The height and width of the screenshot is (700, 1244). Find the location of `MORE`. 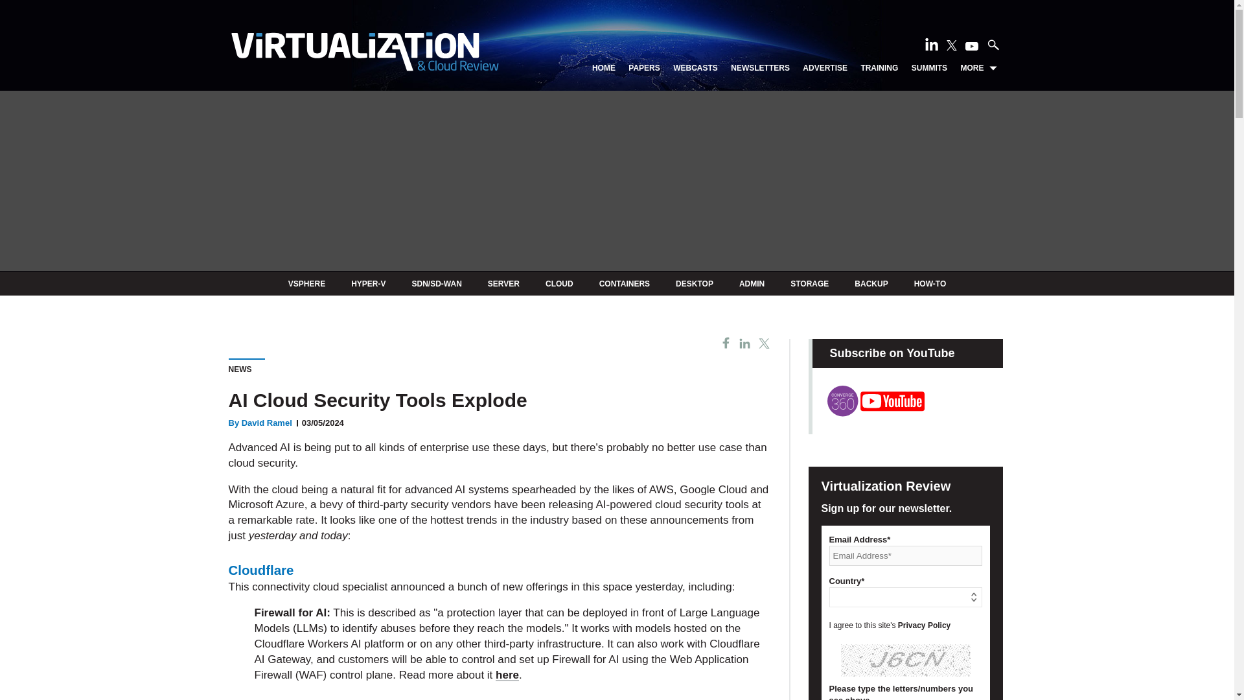

MORE is located at coordinates (978, 68).